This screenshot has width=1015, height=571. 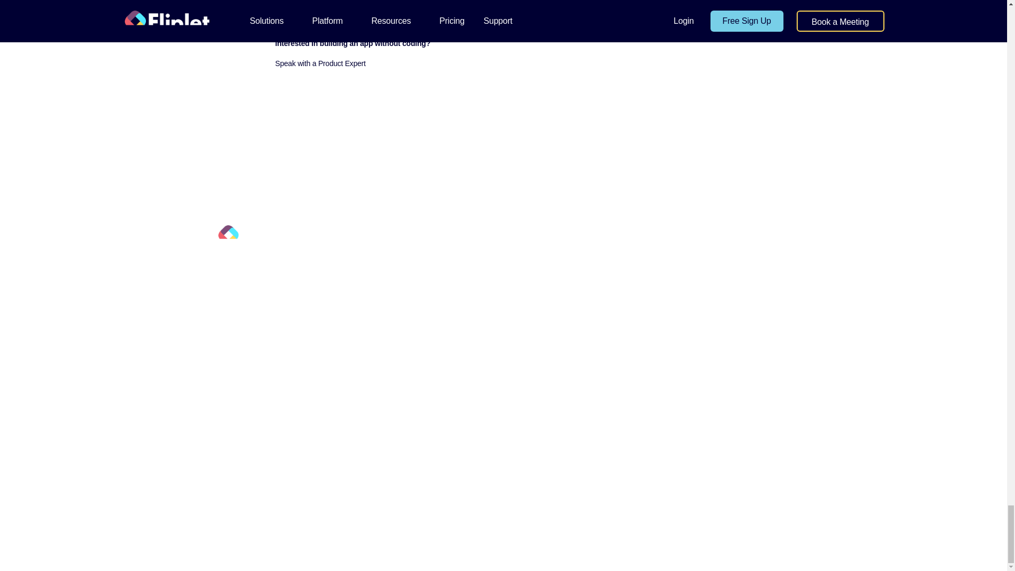 What do you see at coordinates (269, 311) in the screenshot?
I see `Follow on Youtube` at bounding box center [269, 311].